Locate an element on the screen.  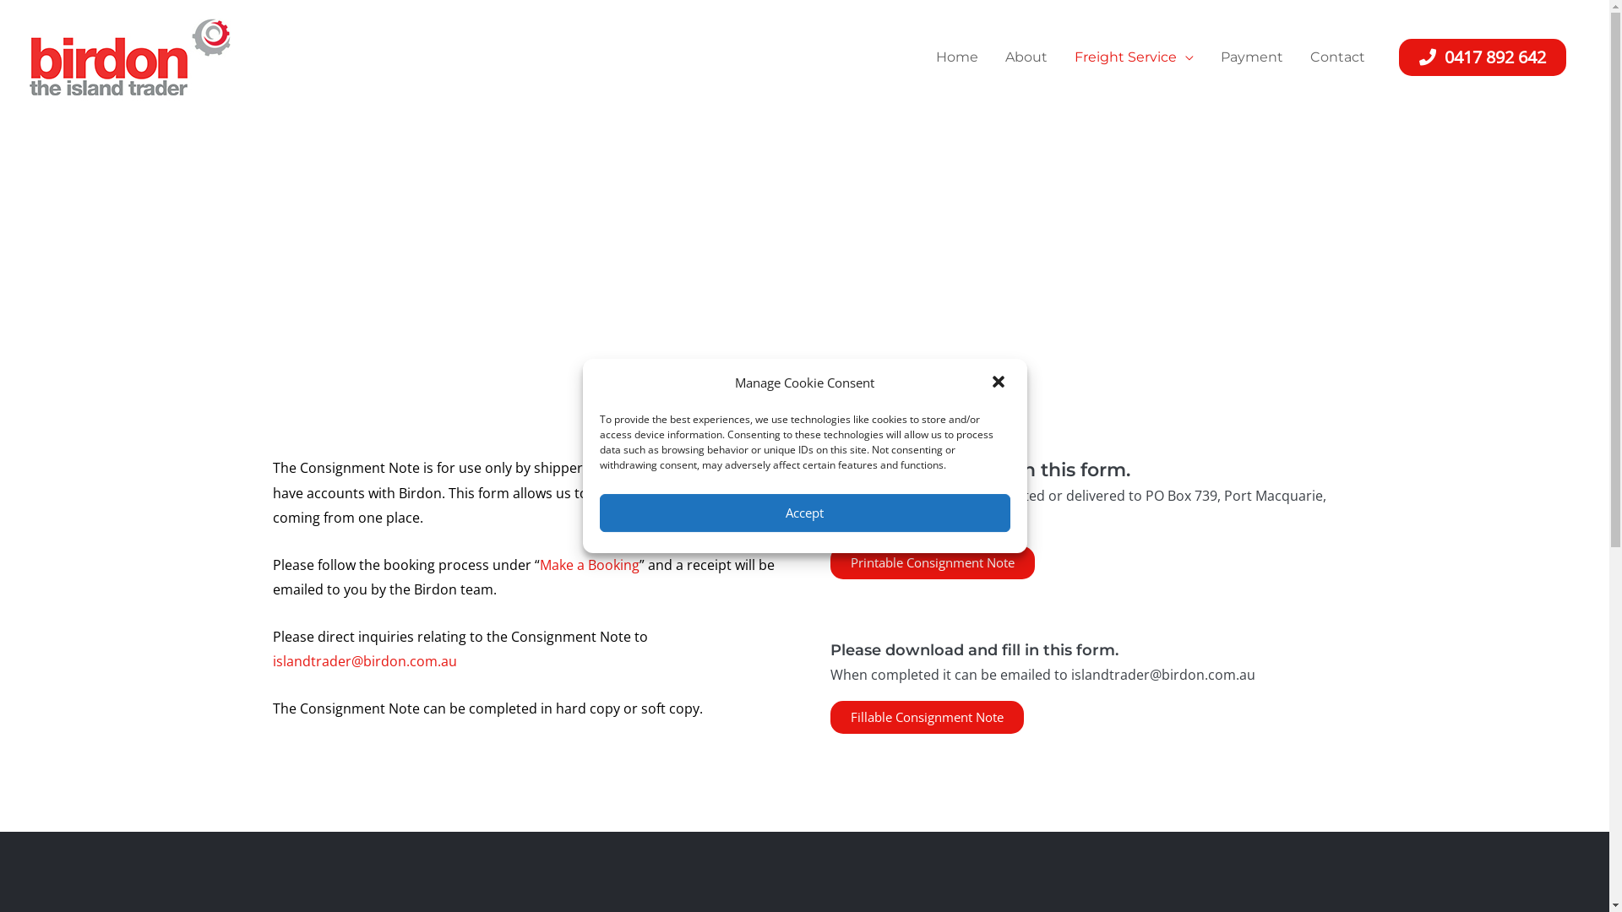
Freight Service is located at coordinates (1134, 57).